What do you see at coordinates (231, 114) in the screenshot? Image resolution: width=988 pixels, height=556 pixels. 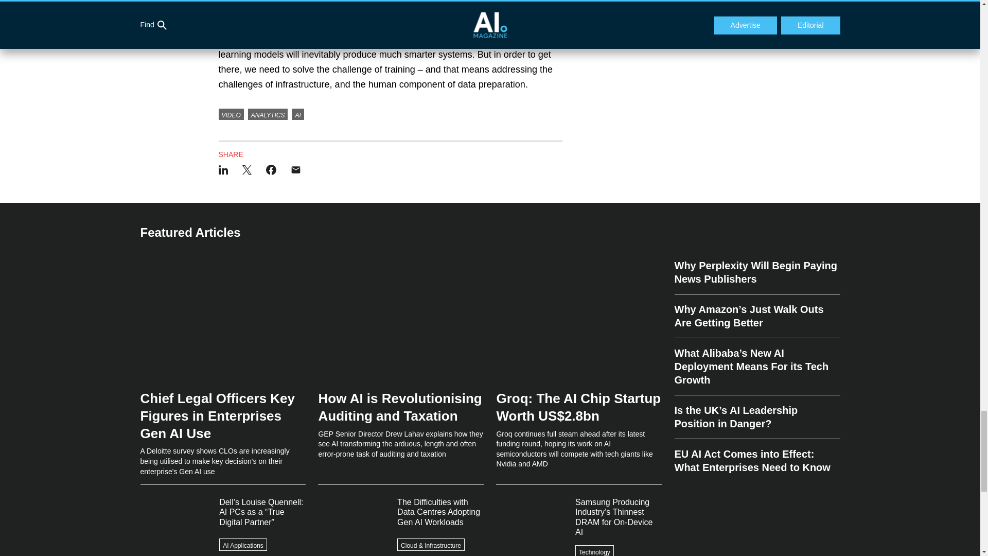 I see `VIDEO` at bounding box center [231, 114].